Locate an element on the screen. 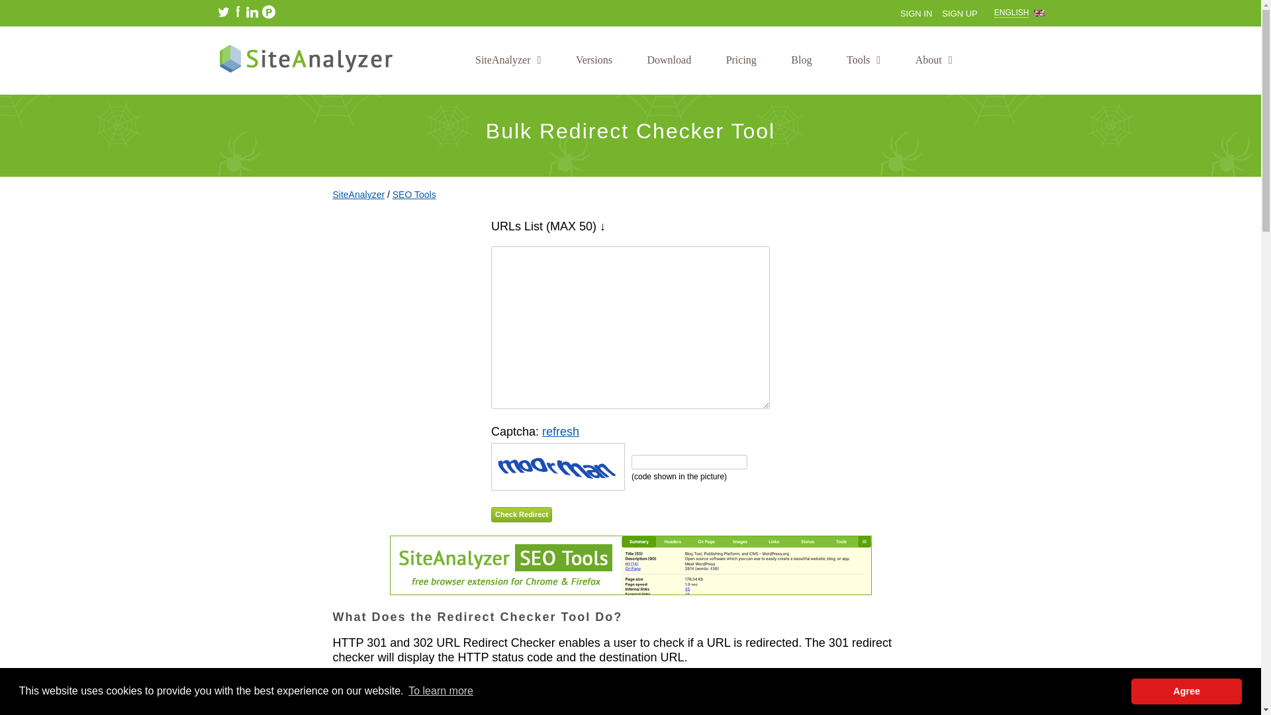 The image size is (1271, 715). Linkedin is located at coordinates (252, 12).